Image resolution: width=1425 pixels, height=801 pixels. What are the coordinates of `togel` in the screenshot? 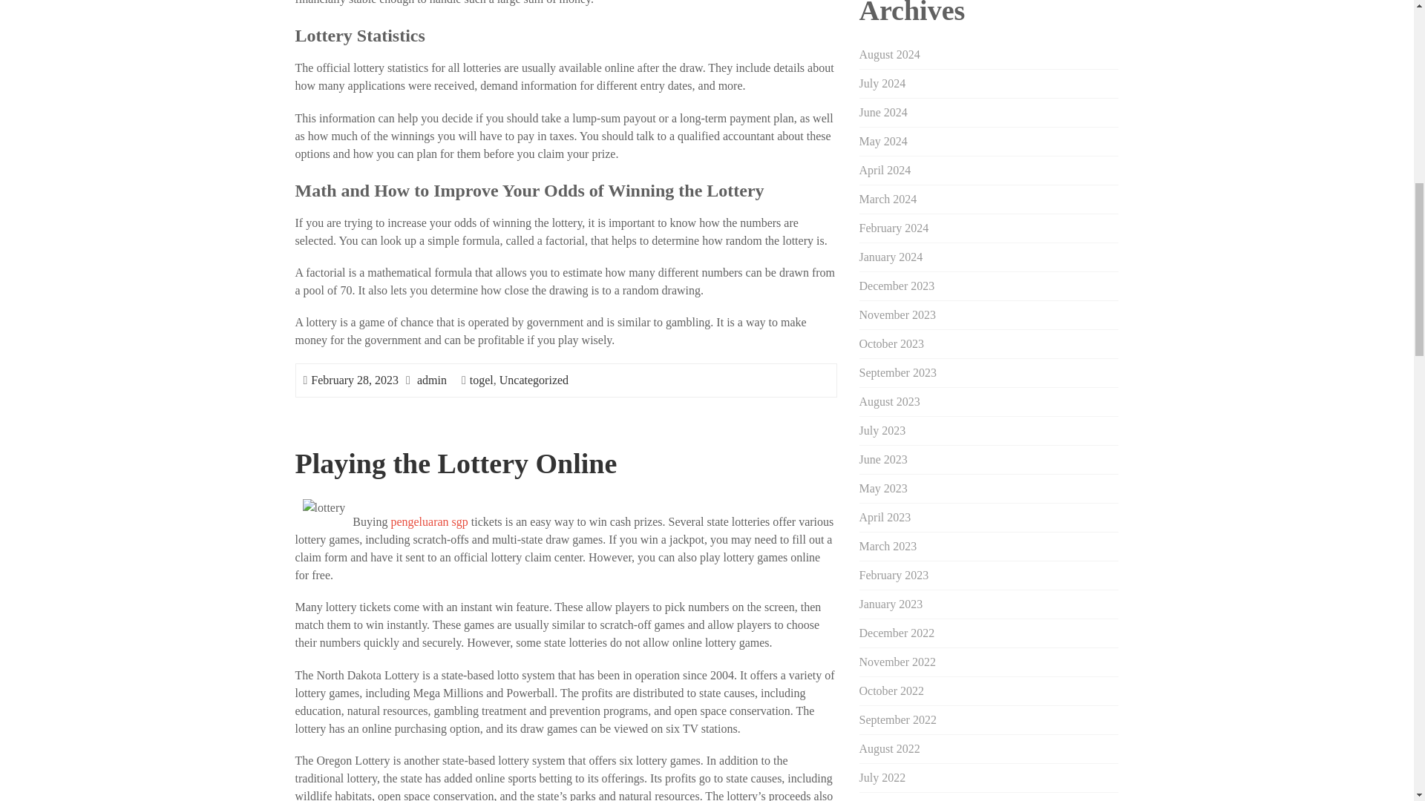 It's located at (481, 380).